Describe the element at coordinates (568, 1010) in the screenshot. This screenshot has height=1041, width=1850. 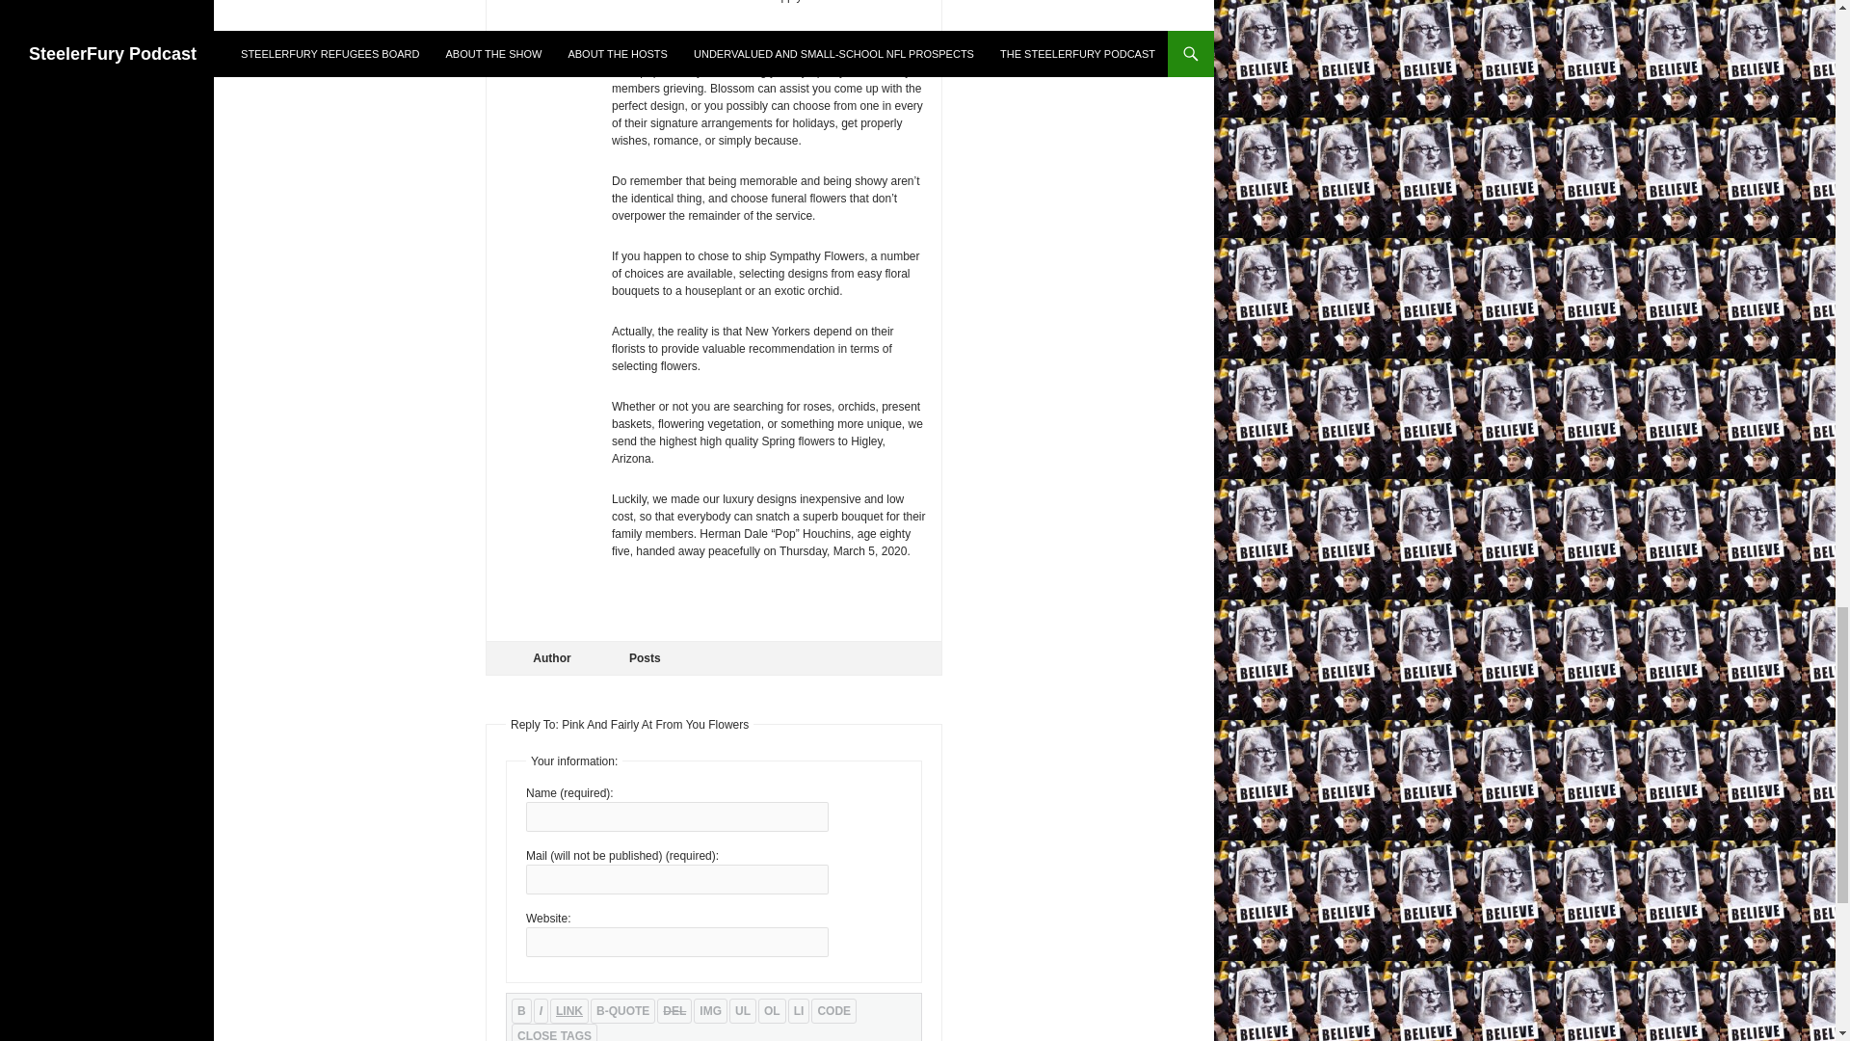
I see `link` at that location.